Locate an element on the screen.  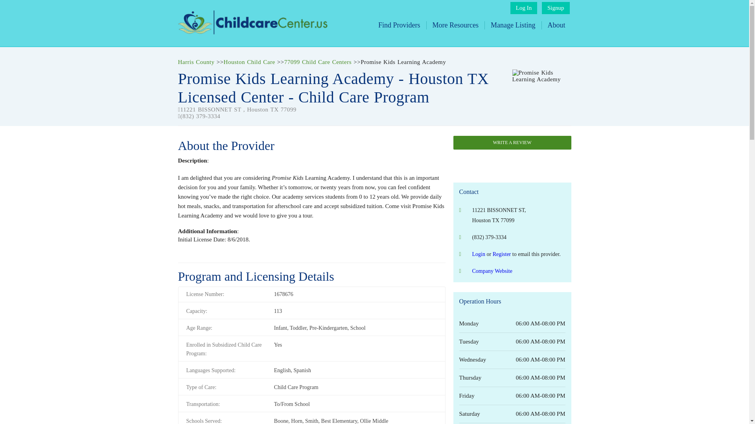
WRITE A REVIEW is located at coordinates (512, 143).